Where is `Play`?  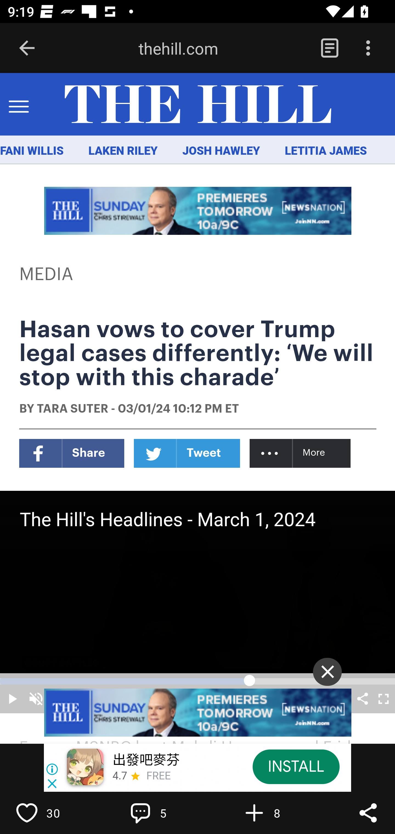 Play is located at coordinates (12, 698).